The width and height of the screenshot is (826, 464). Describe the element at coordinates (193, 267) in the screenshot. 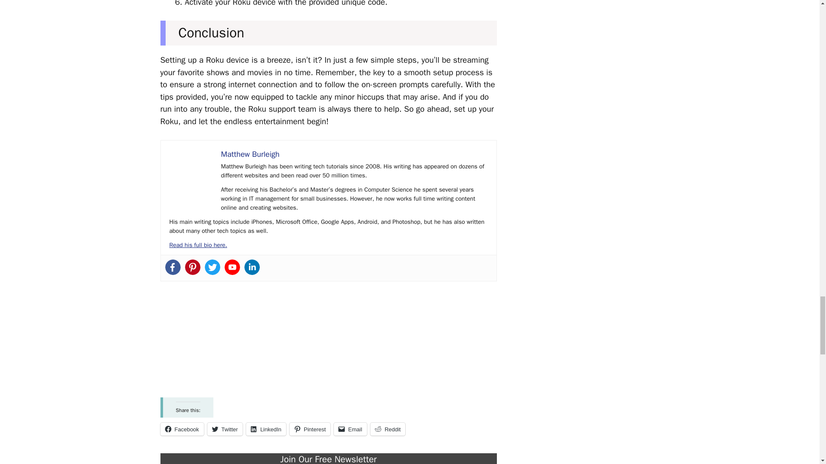

I see `Pinterest` at that location.